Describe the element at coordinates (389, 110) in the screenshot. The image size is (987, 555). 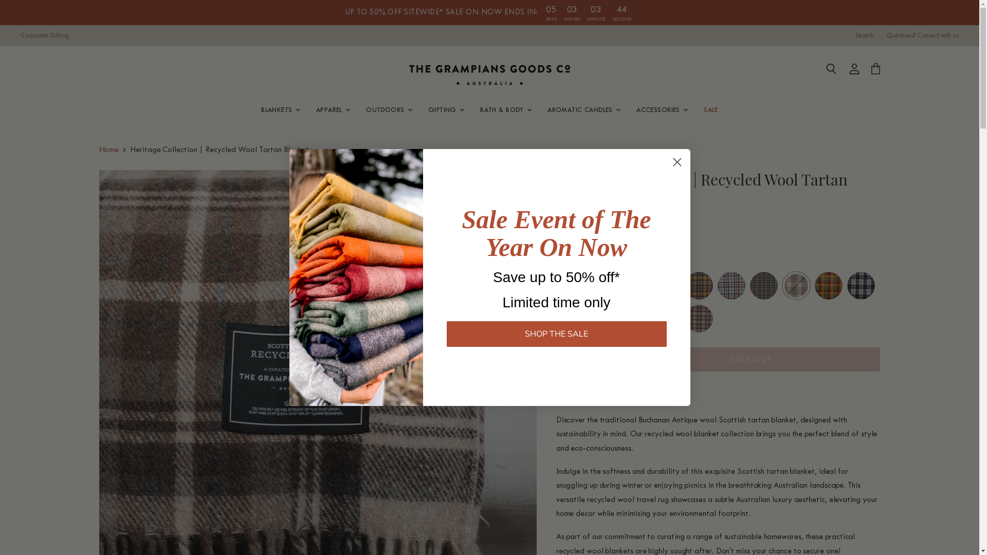
I see `OUTDOORS` at that location.